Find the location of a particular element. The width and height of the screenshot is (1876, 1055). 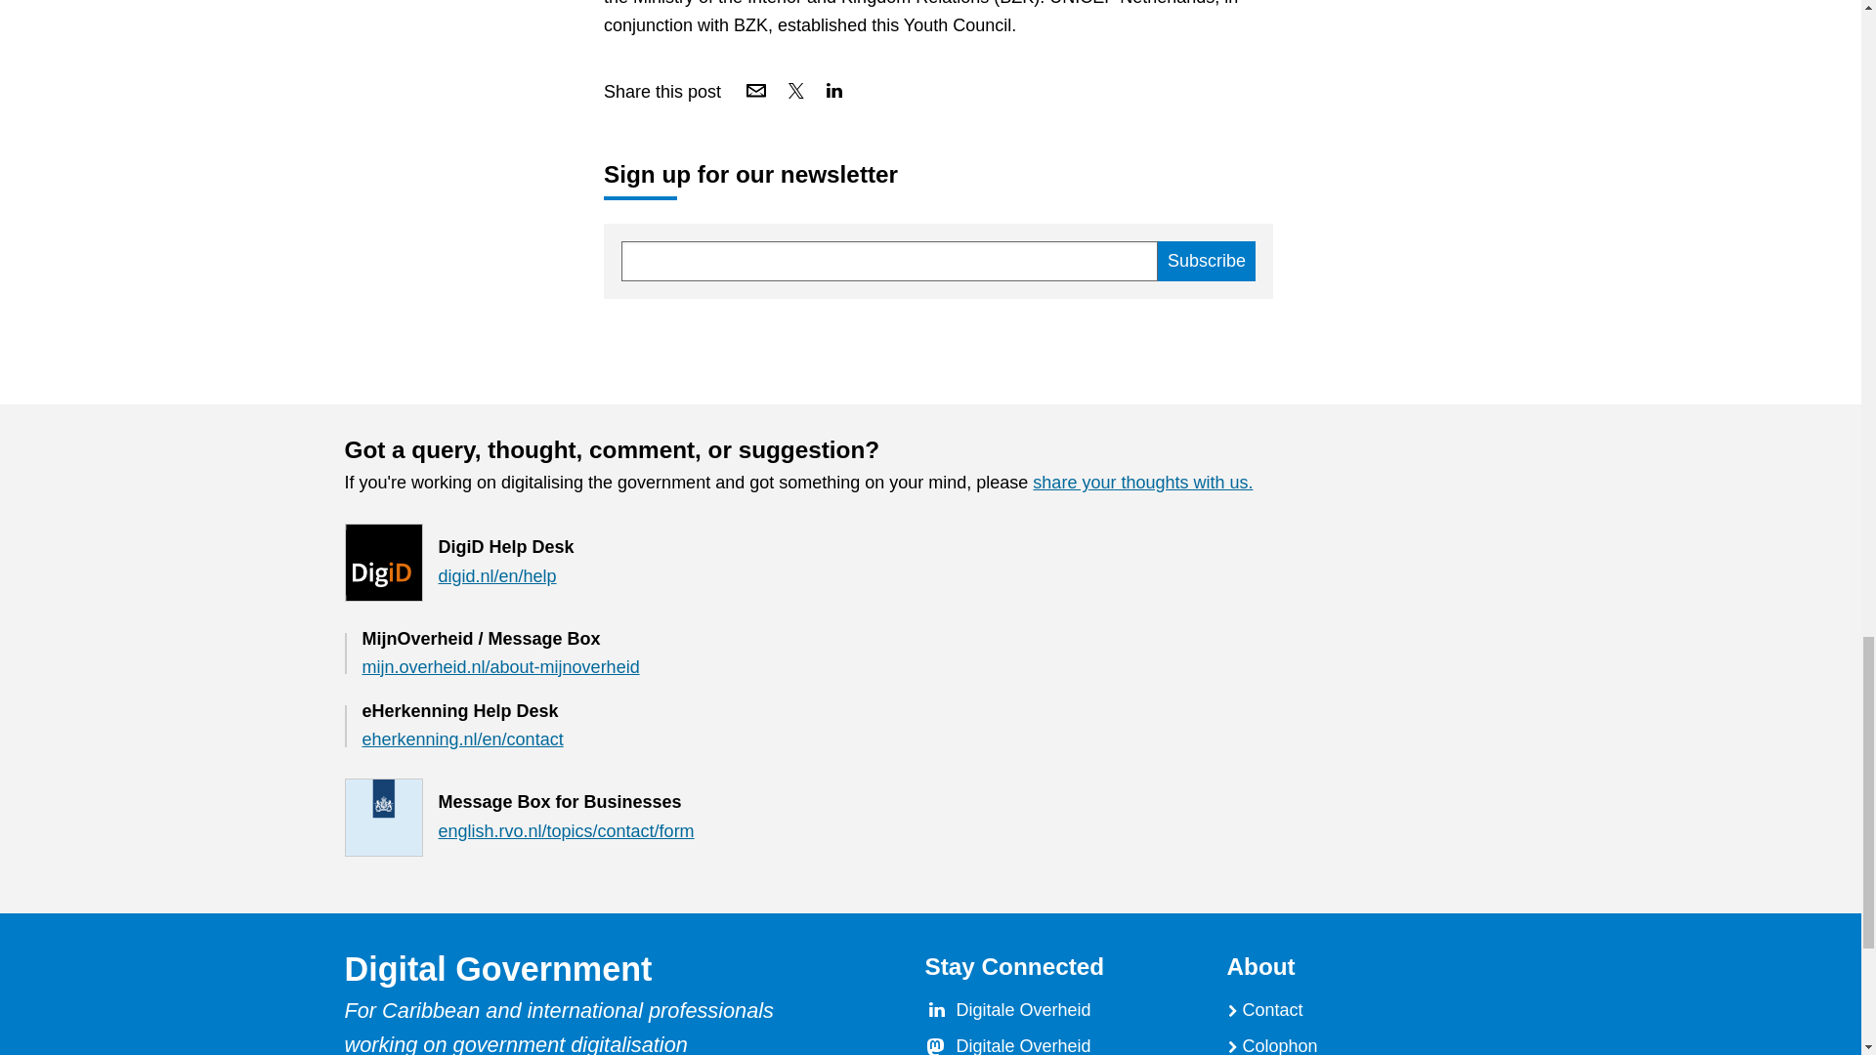

share your thoughts with us. is located at coordinates (1143, 483).